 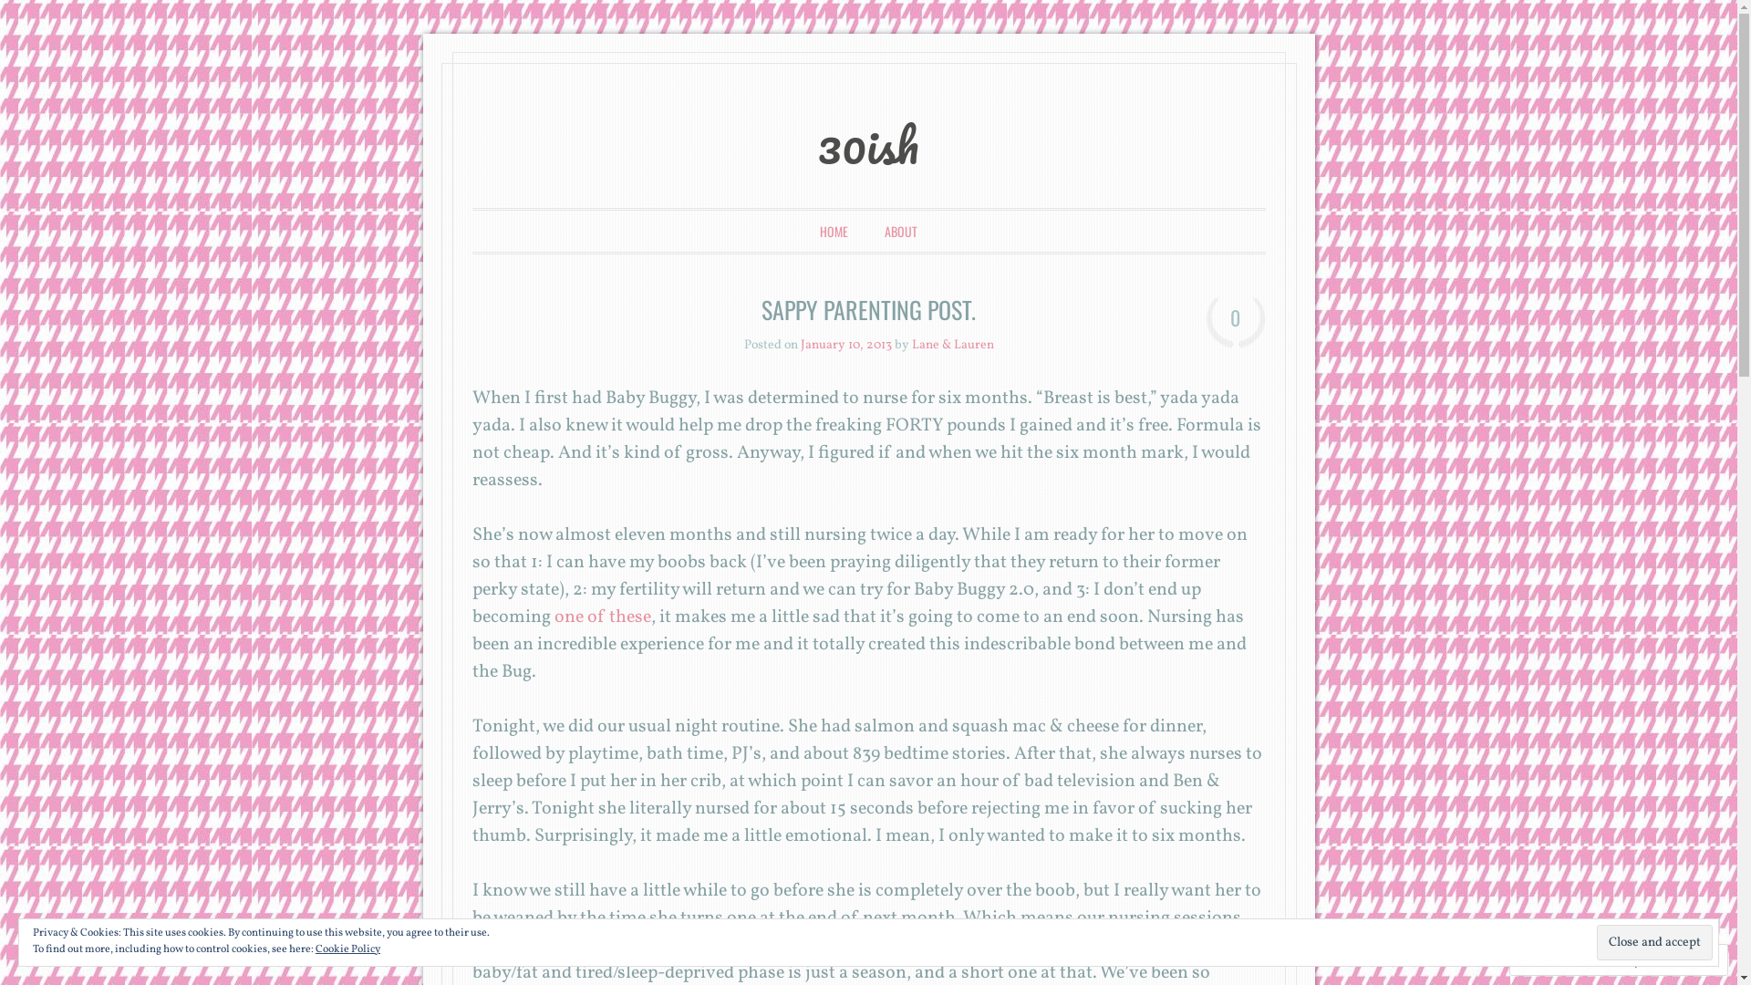 What do you see at coordinates (834, 232) in the screenshot?
I see `HOME` at bounding box center [834, 232].